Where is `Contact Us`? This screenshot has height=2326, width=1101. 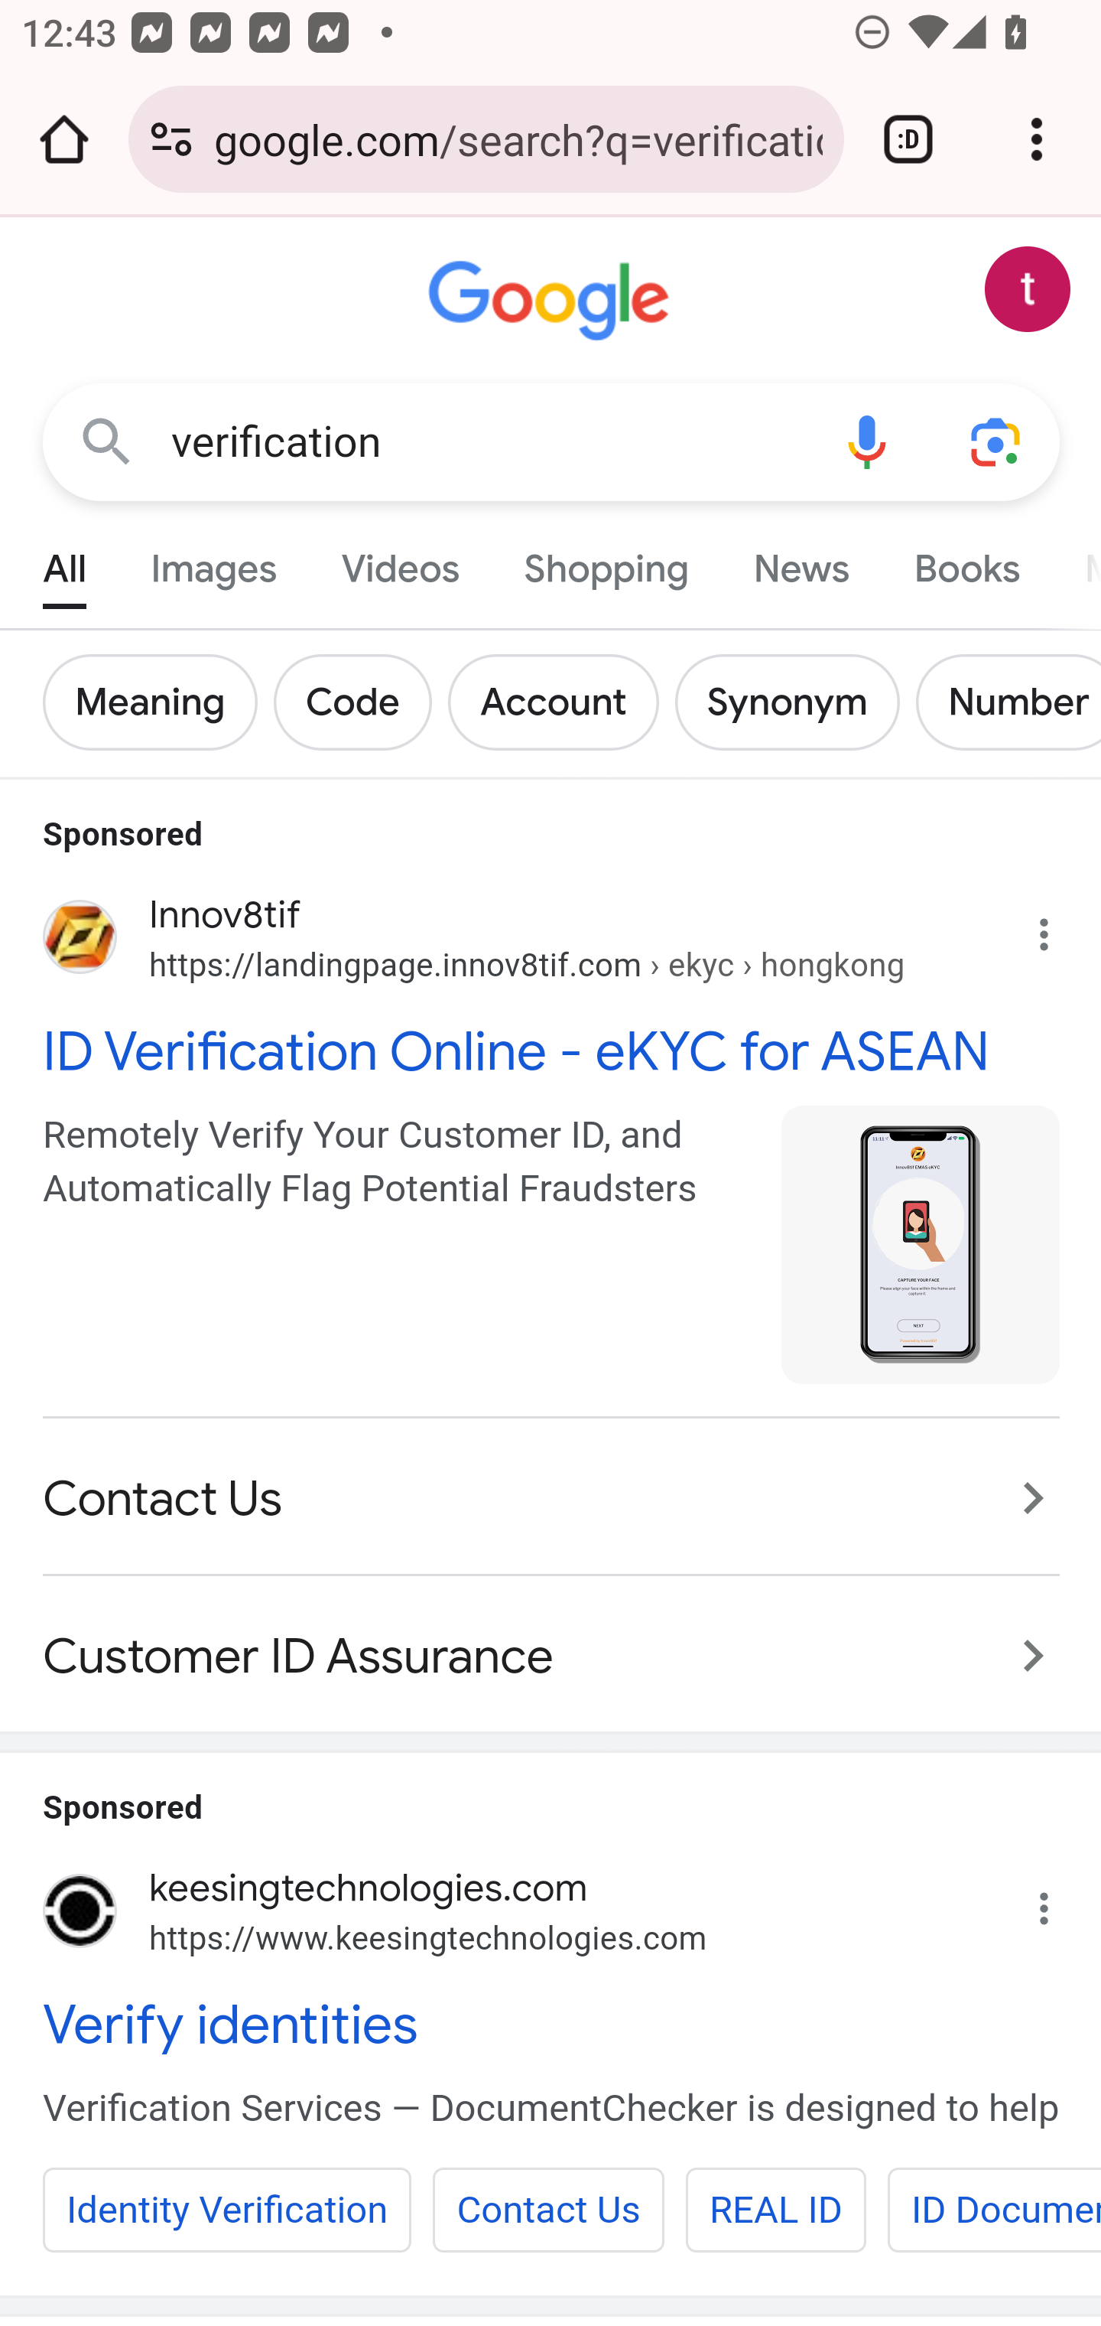 Contact Us is located at coordinates (548, 2210).